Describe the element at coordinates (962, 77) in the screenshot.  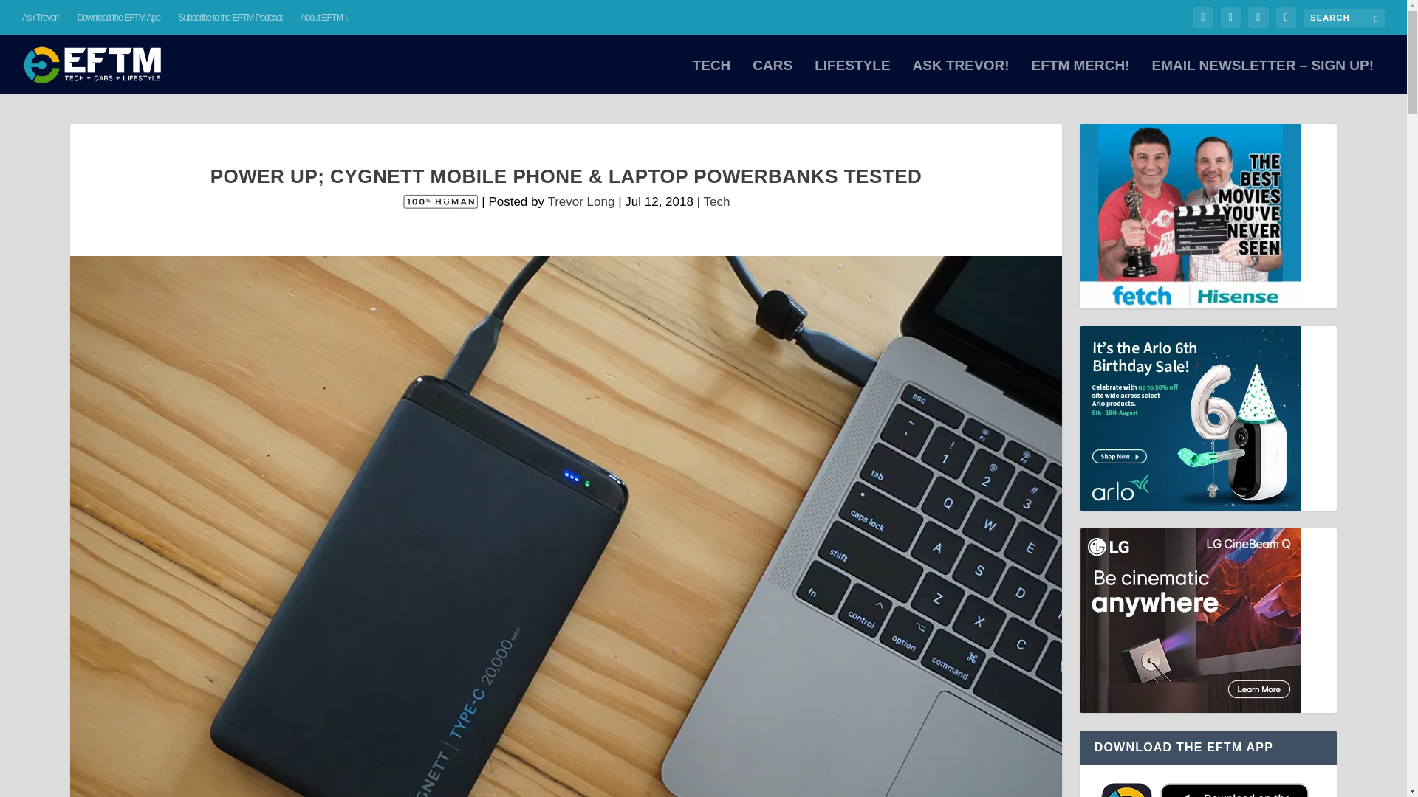
I see `ASK TREVOR!` at that location.